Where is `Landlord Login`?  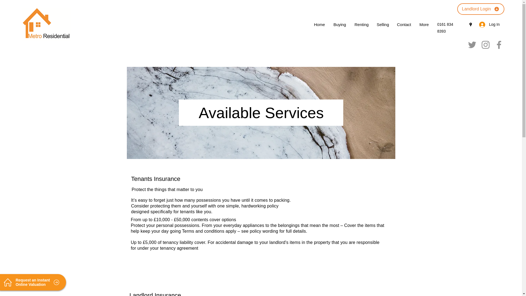 Landlord Login is located at coordinates (481, 9).